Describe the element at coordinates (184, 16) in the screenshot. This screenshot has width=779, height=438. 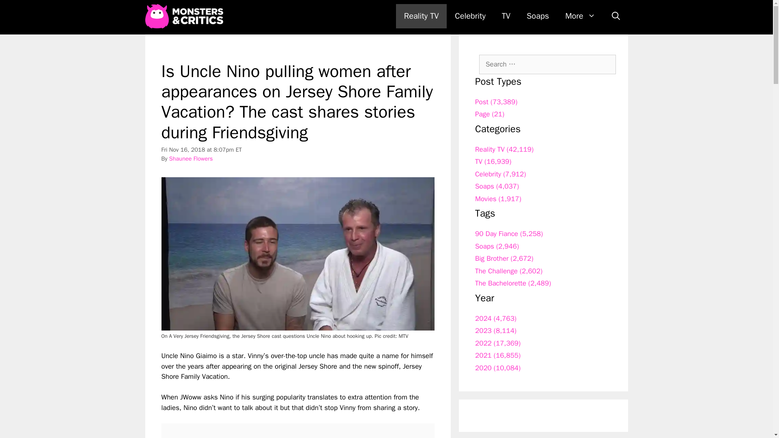
I see `Monsters and Critics` at that location.